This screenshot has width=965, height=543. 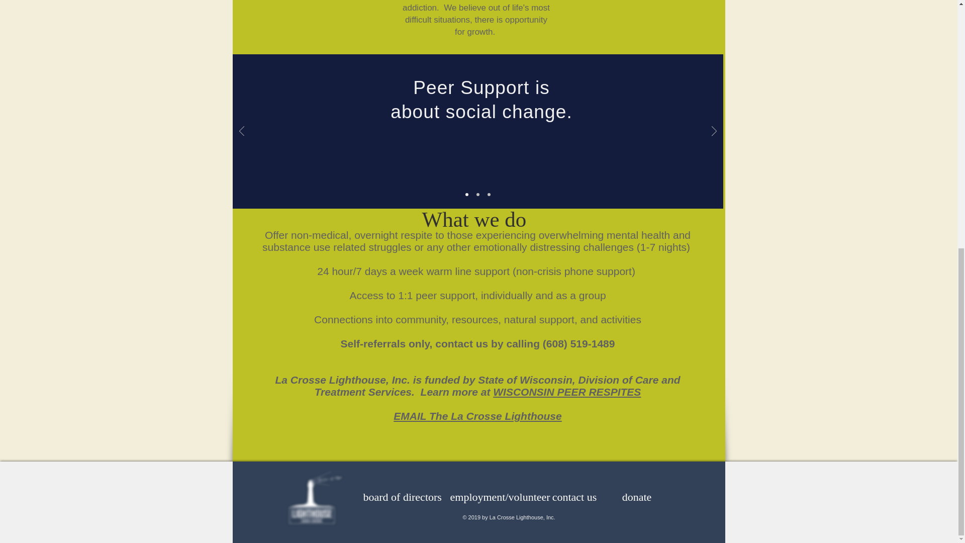 What do you see at coordinates (567, 391) in the screenshot?
I see `WISCONSIN PEER RESPITES` at bounding box center [567, 391].